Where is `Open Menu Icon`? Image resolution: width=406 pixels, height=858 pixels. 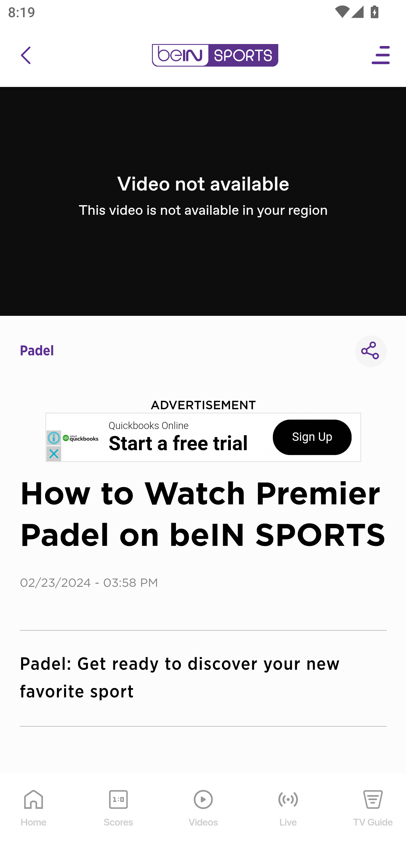 Open Menu Icon is located at coordinates (381, 55).